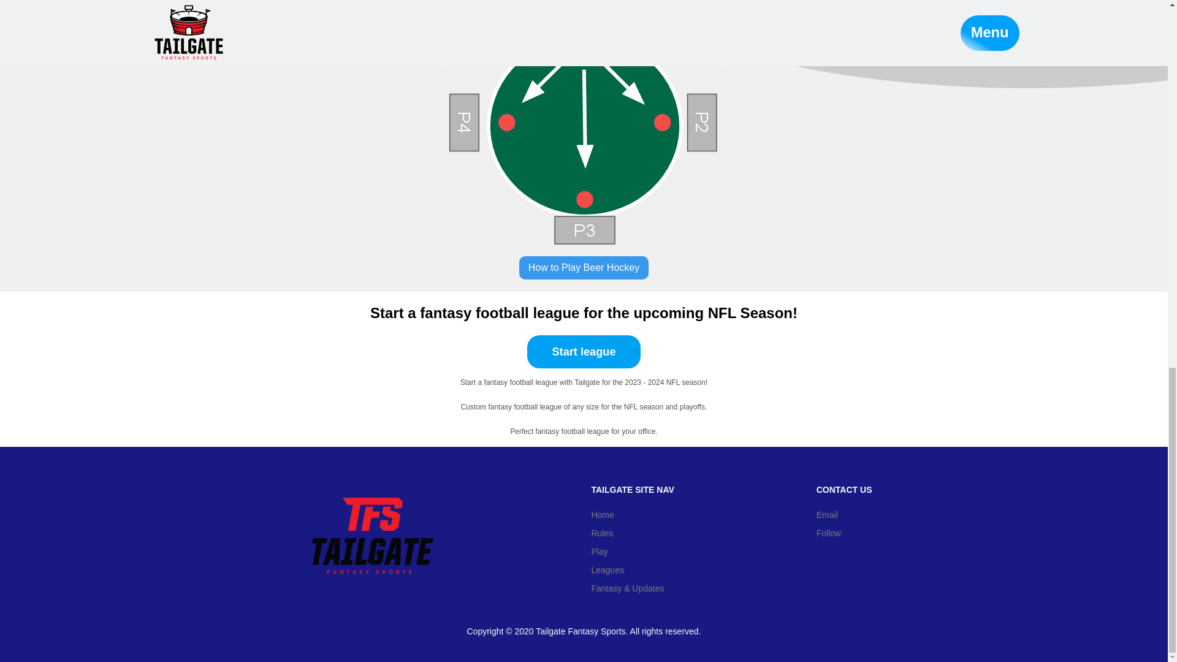 This screenshot has width=1177, height=662. Describe the element at coordinates (584, 352) in the screenshot. I see `Start league` at that location.